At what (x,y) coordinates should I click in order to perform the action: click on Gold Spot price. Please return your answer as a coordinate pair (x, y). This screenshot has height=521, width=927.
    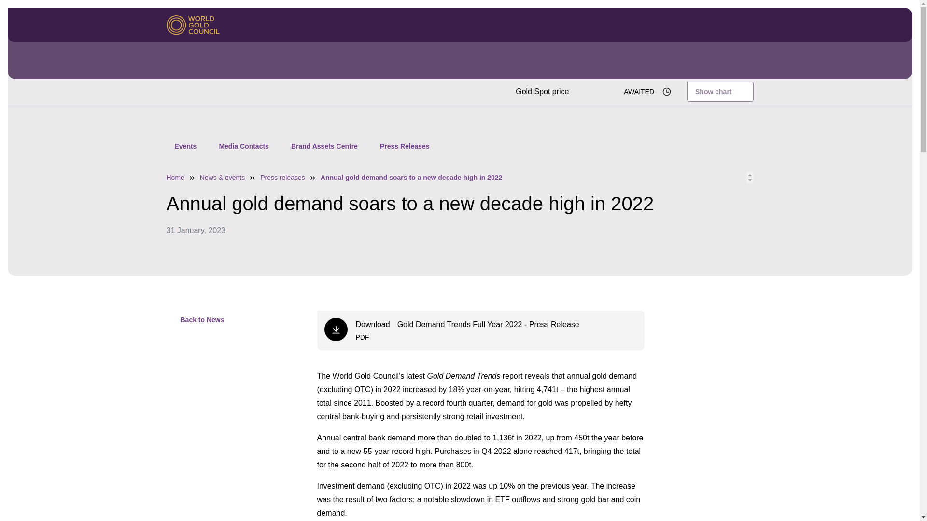
    Looking at the image, I should click on (542, 92).